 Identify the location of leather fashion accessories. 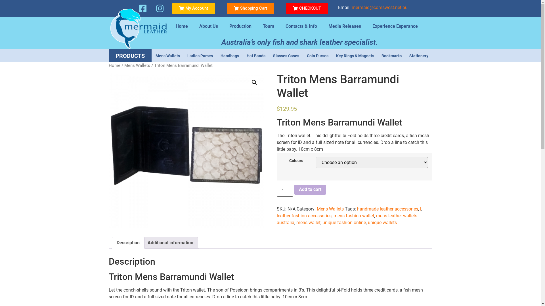
(304, 216).